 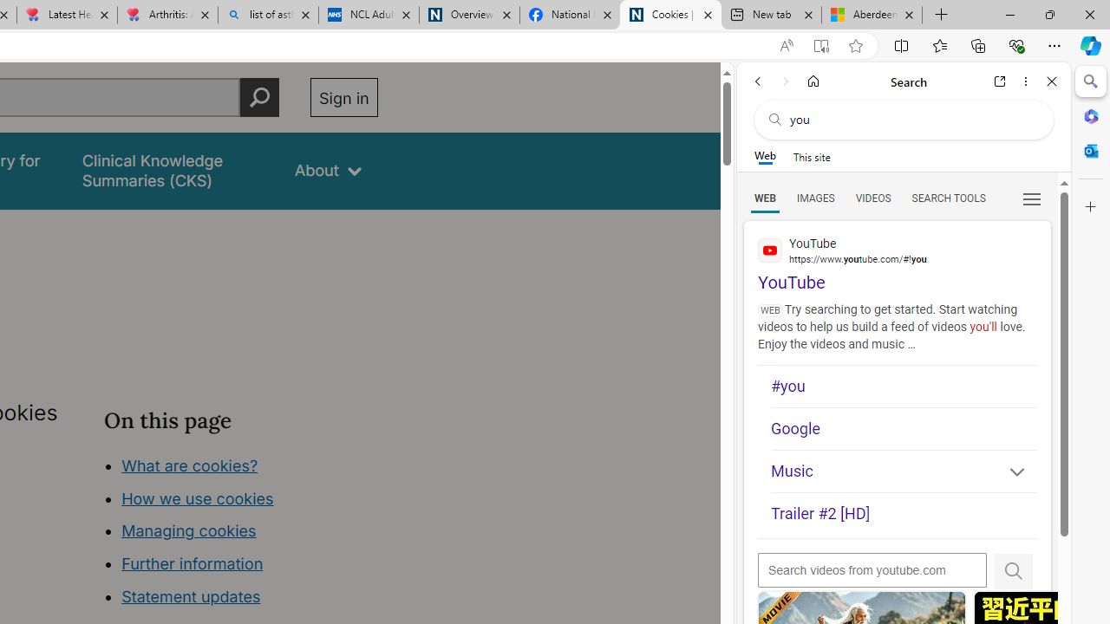 I want to click on Search Filter, Search Tools, so click(x=948, y=198).